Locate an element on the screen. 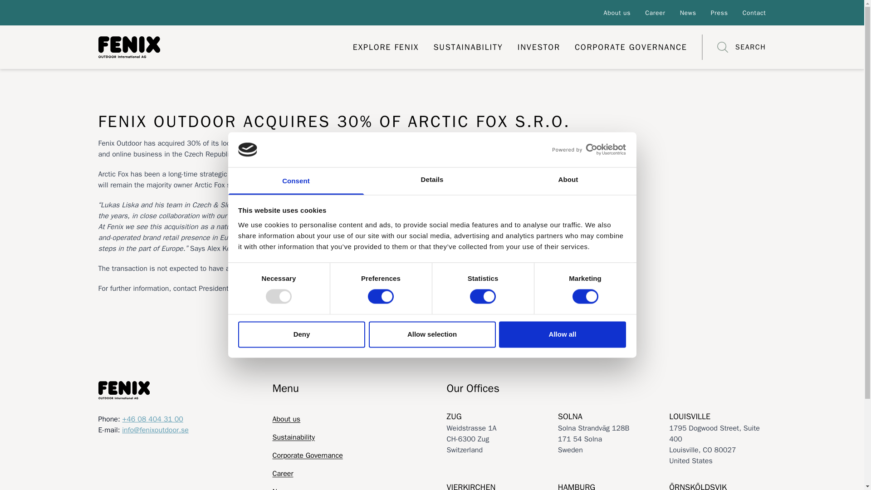 This screenshot has height=490, width=871. Press is located at coordinates (719, 13).